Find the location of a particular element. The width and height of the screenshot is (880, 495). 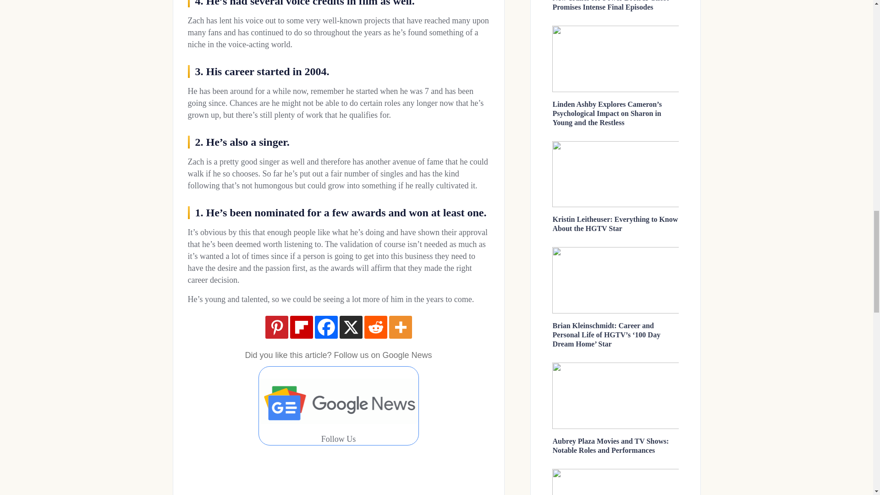

Pinterest is located at coordinates (276, 327).